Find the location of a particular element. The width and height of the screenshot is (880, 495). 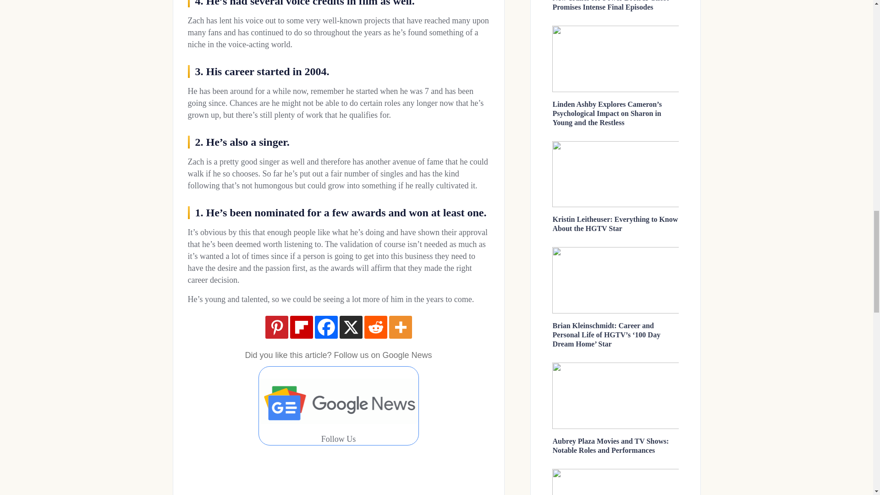

Pinterest is located at coordinates (276, 327).